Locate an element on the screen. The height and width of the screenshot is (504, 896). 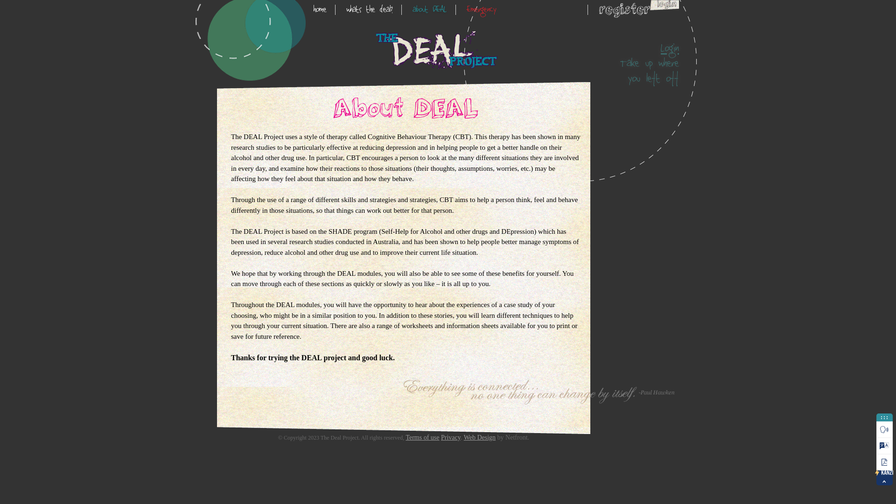
Login
Take up where you left off is located at coordinates (642, 63).